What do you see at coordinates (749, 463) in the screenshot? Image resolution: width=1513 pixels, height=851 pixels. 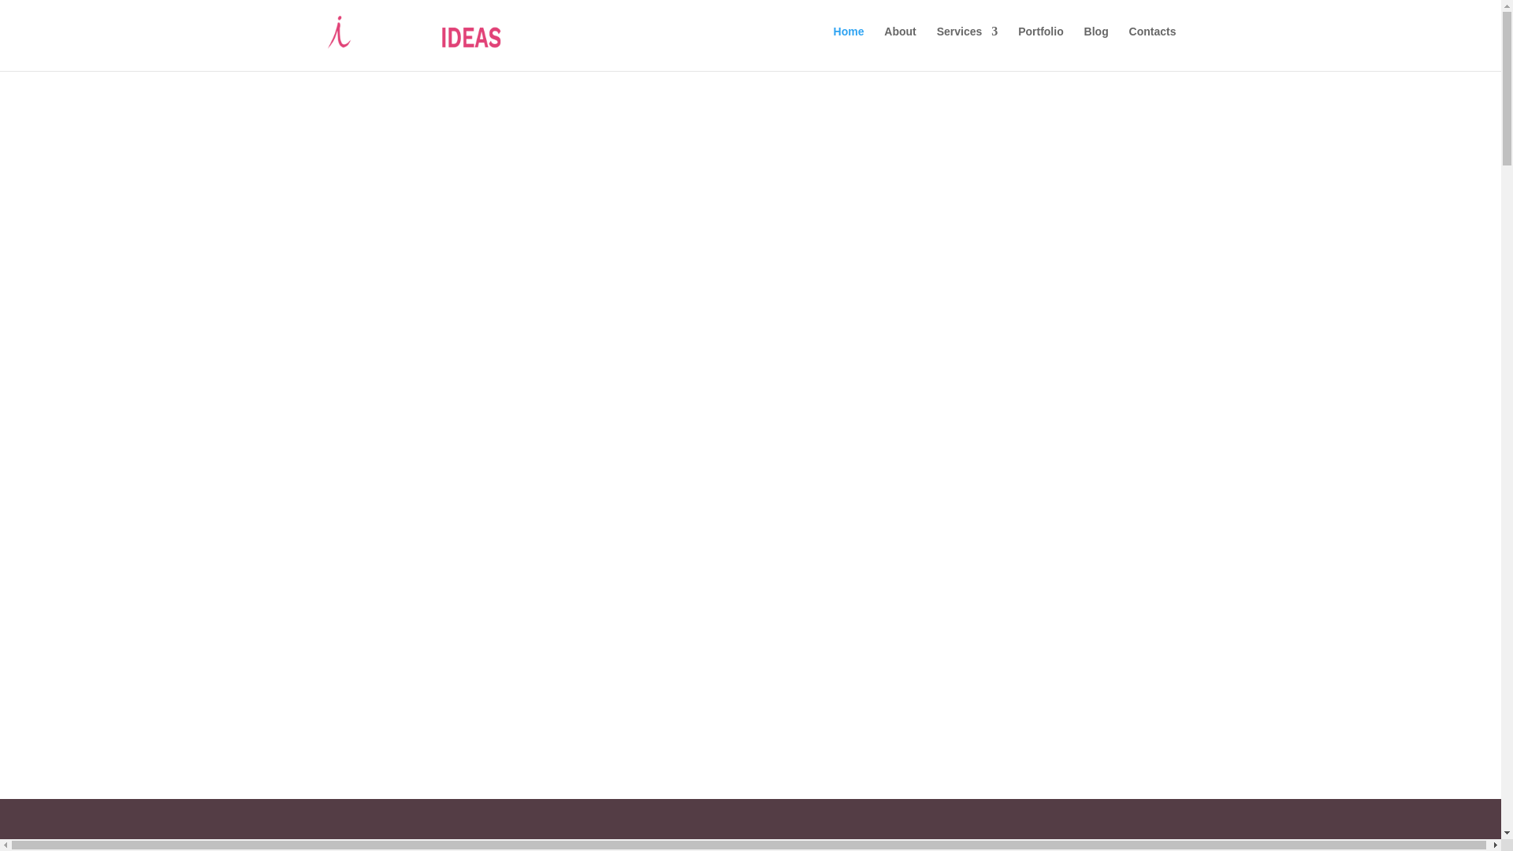 I see `Our Portfolio` at bounding box center [749, 463].